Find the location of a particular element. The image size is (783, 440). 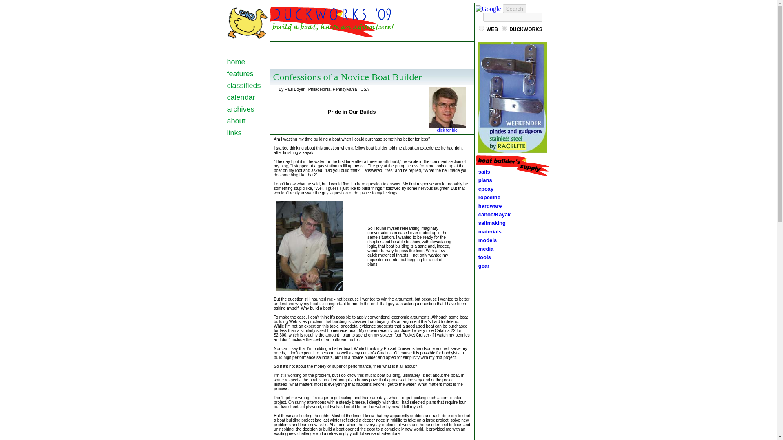

  plans is located at coordinates (484, 180).